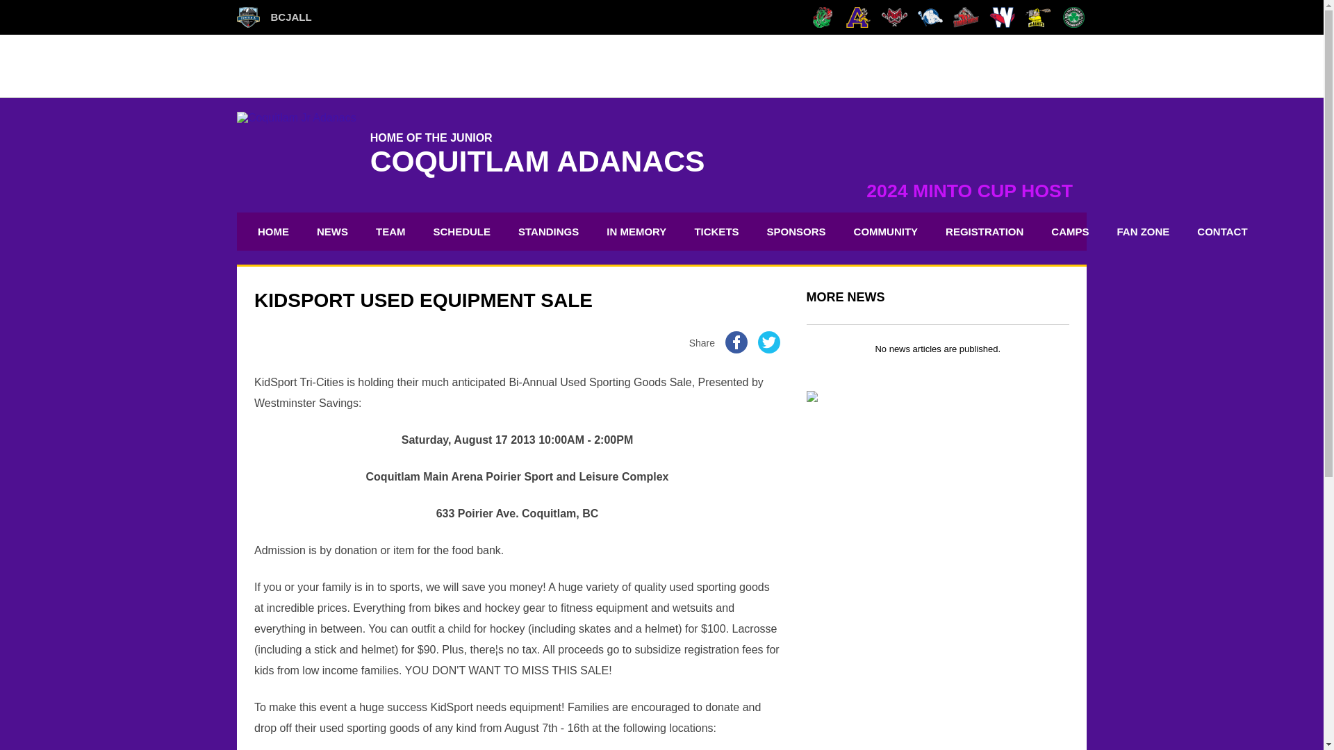  I want to click on NEWS, so click(332, 231).